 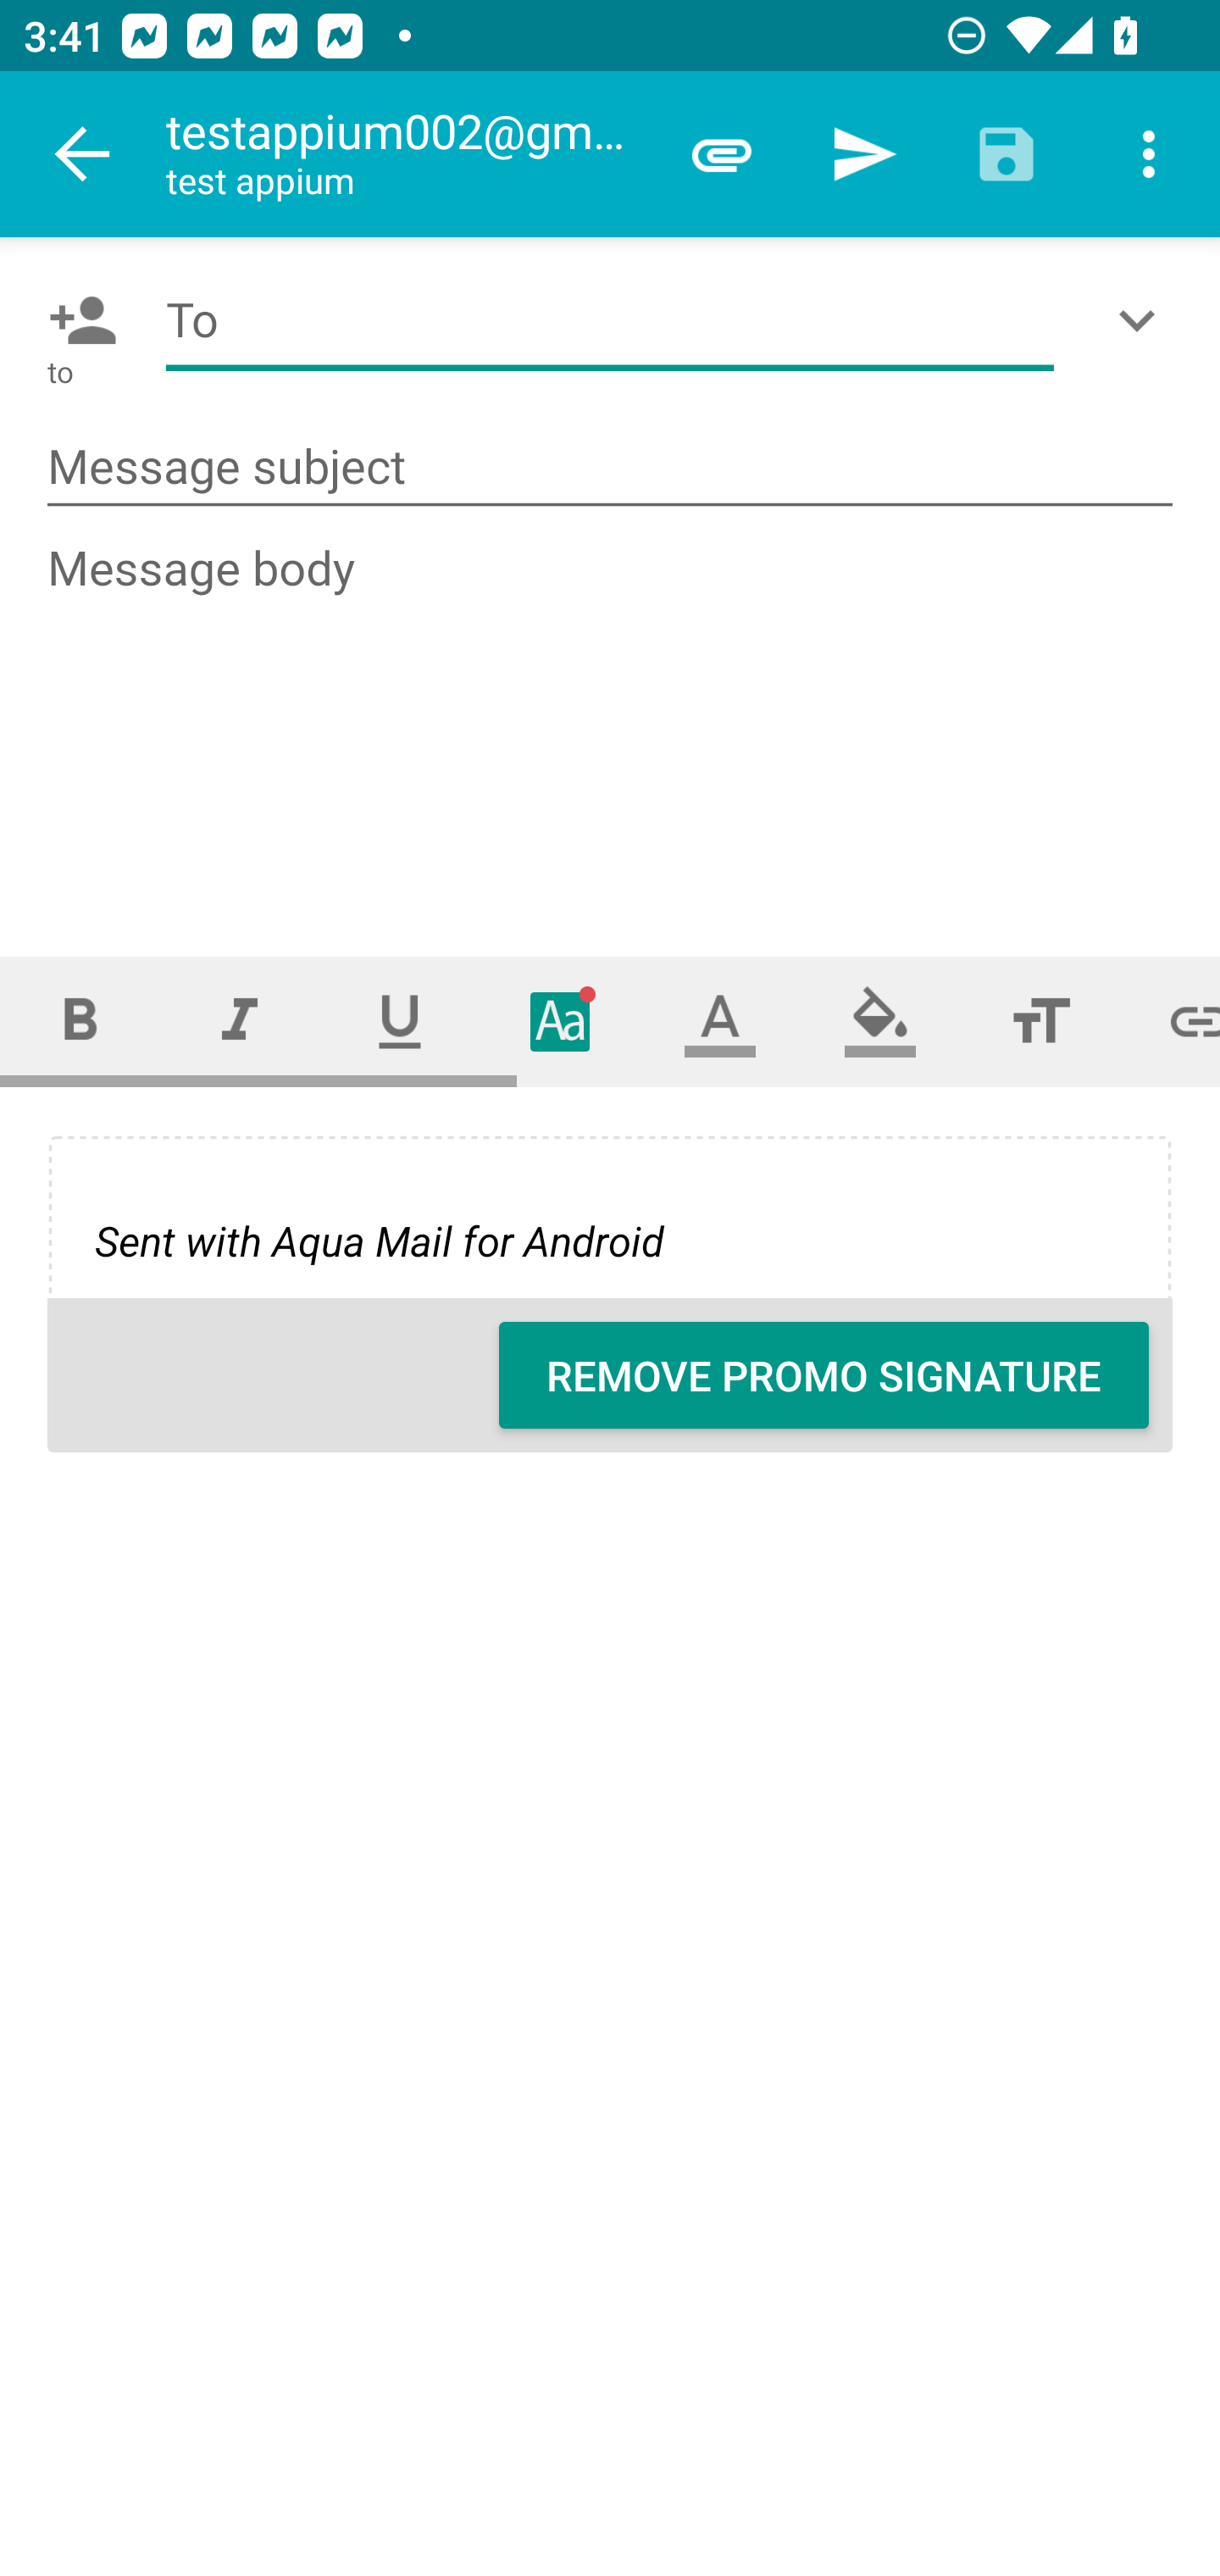 I want to click on testappium002@gmail.com test appium, so click(x=408, y=154).